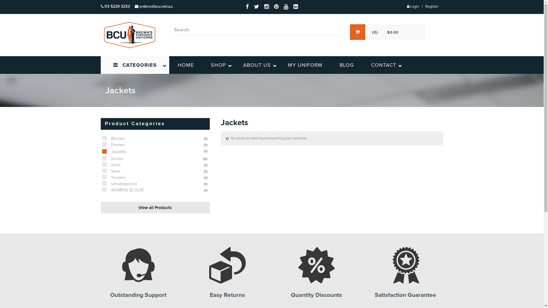 Image resolution: width=548 pixels, height=308 pixels. Describe the element at coordinates (113, 152) in the screenshot. I see `Jackets` at that location.